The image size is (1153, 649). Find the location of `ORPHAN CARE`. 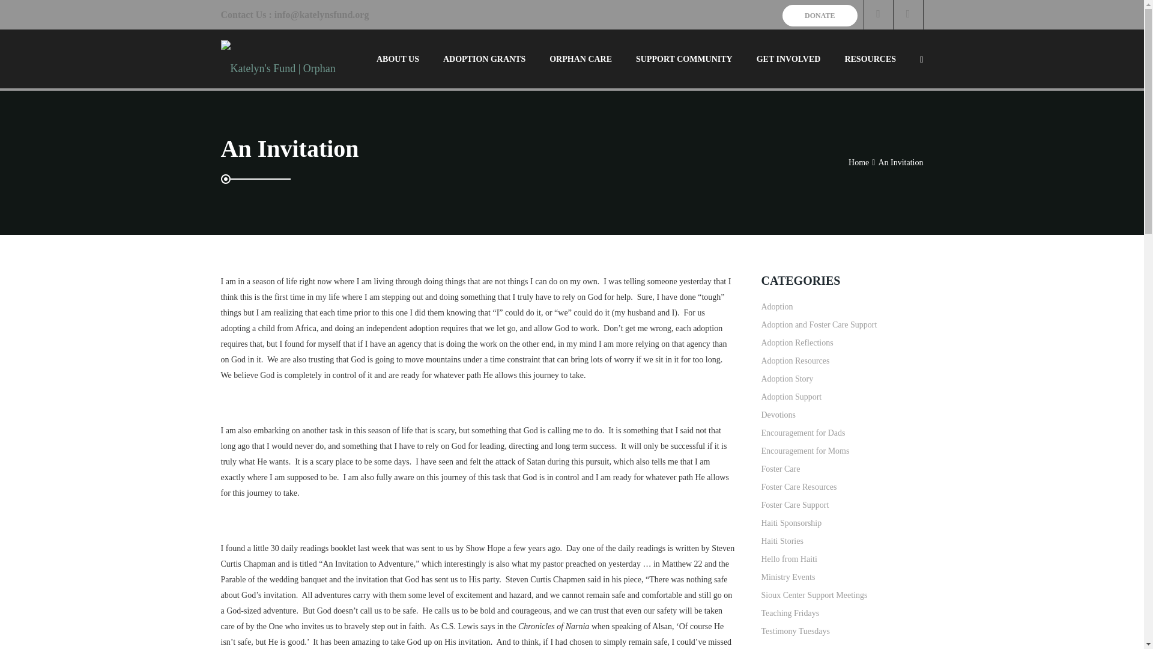

ORPHAN CARE is located at coordinates (581, 59).